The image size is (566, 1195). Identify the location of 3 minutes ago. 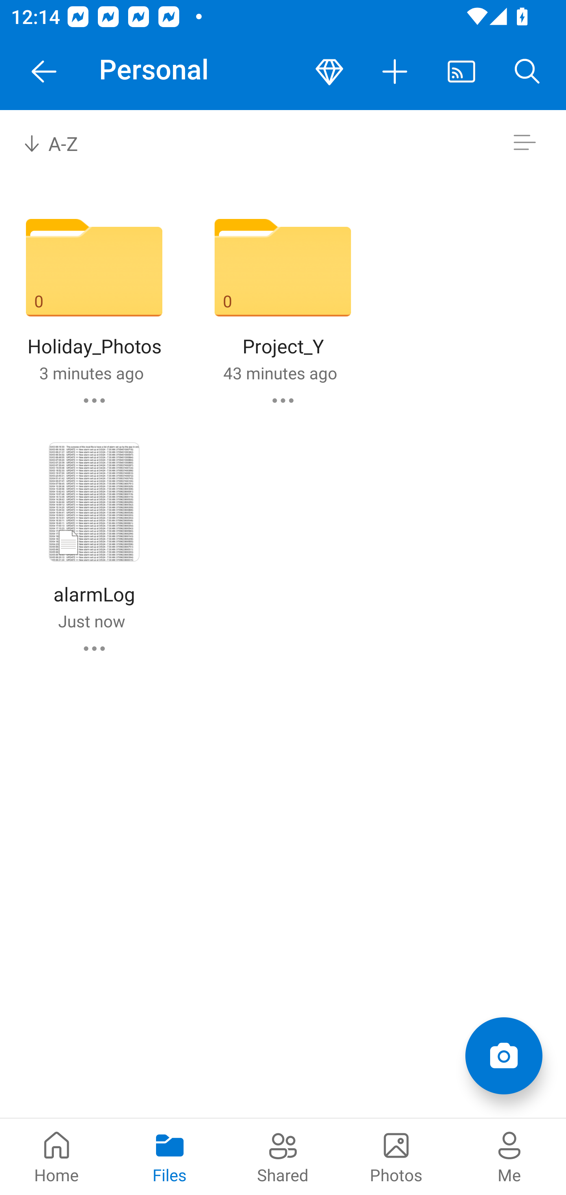
(91, 373).